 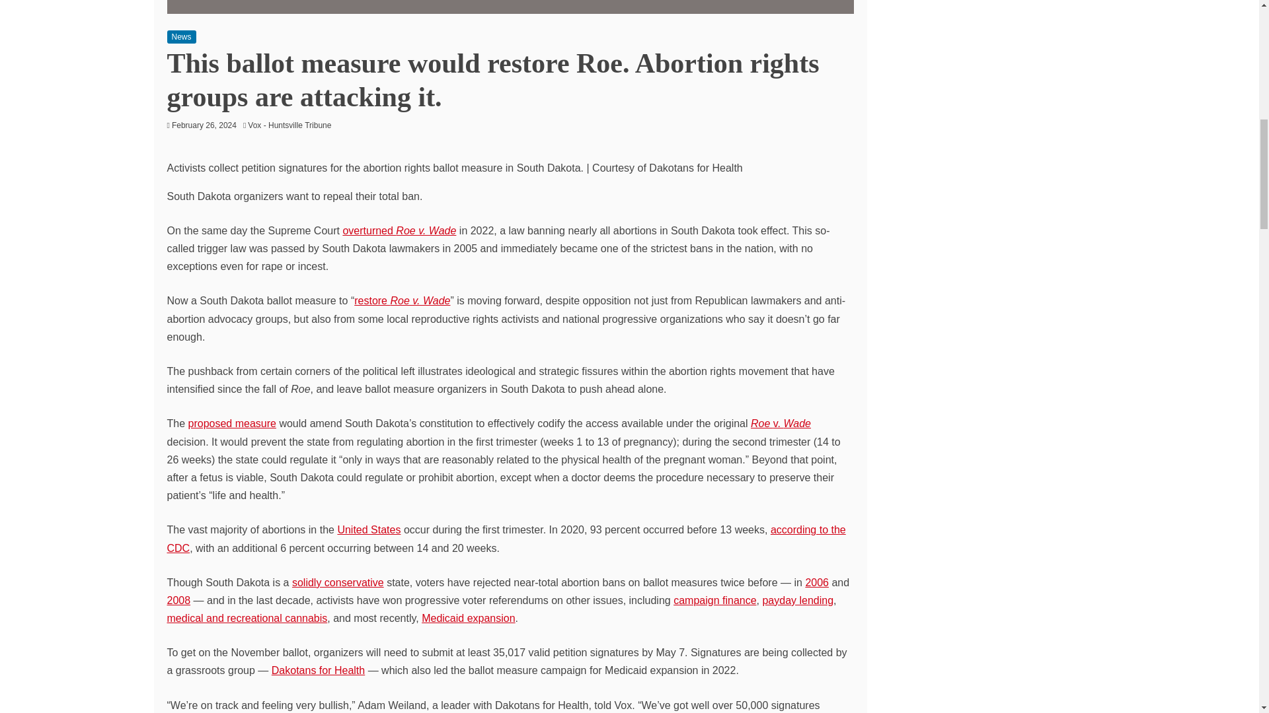 I want to click on solidly conservative, so click(x=338, y=582).